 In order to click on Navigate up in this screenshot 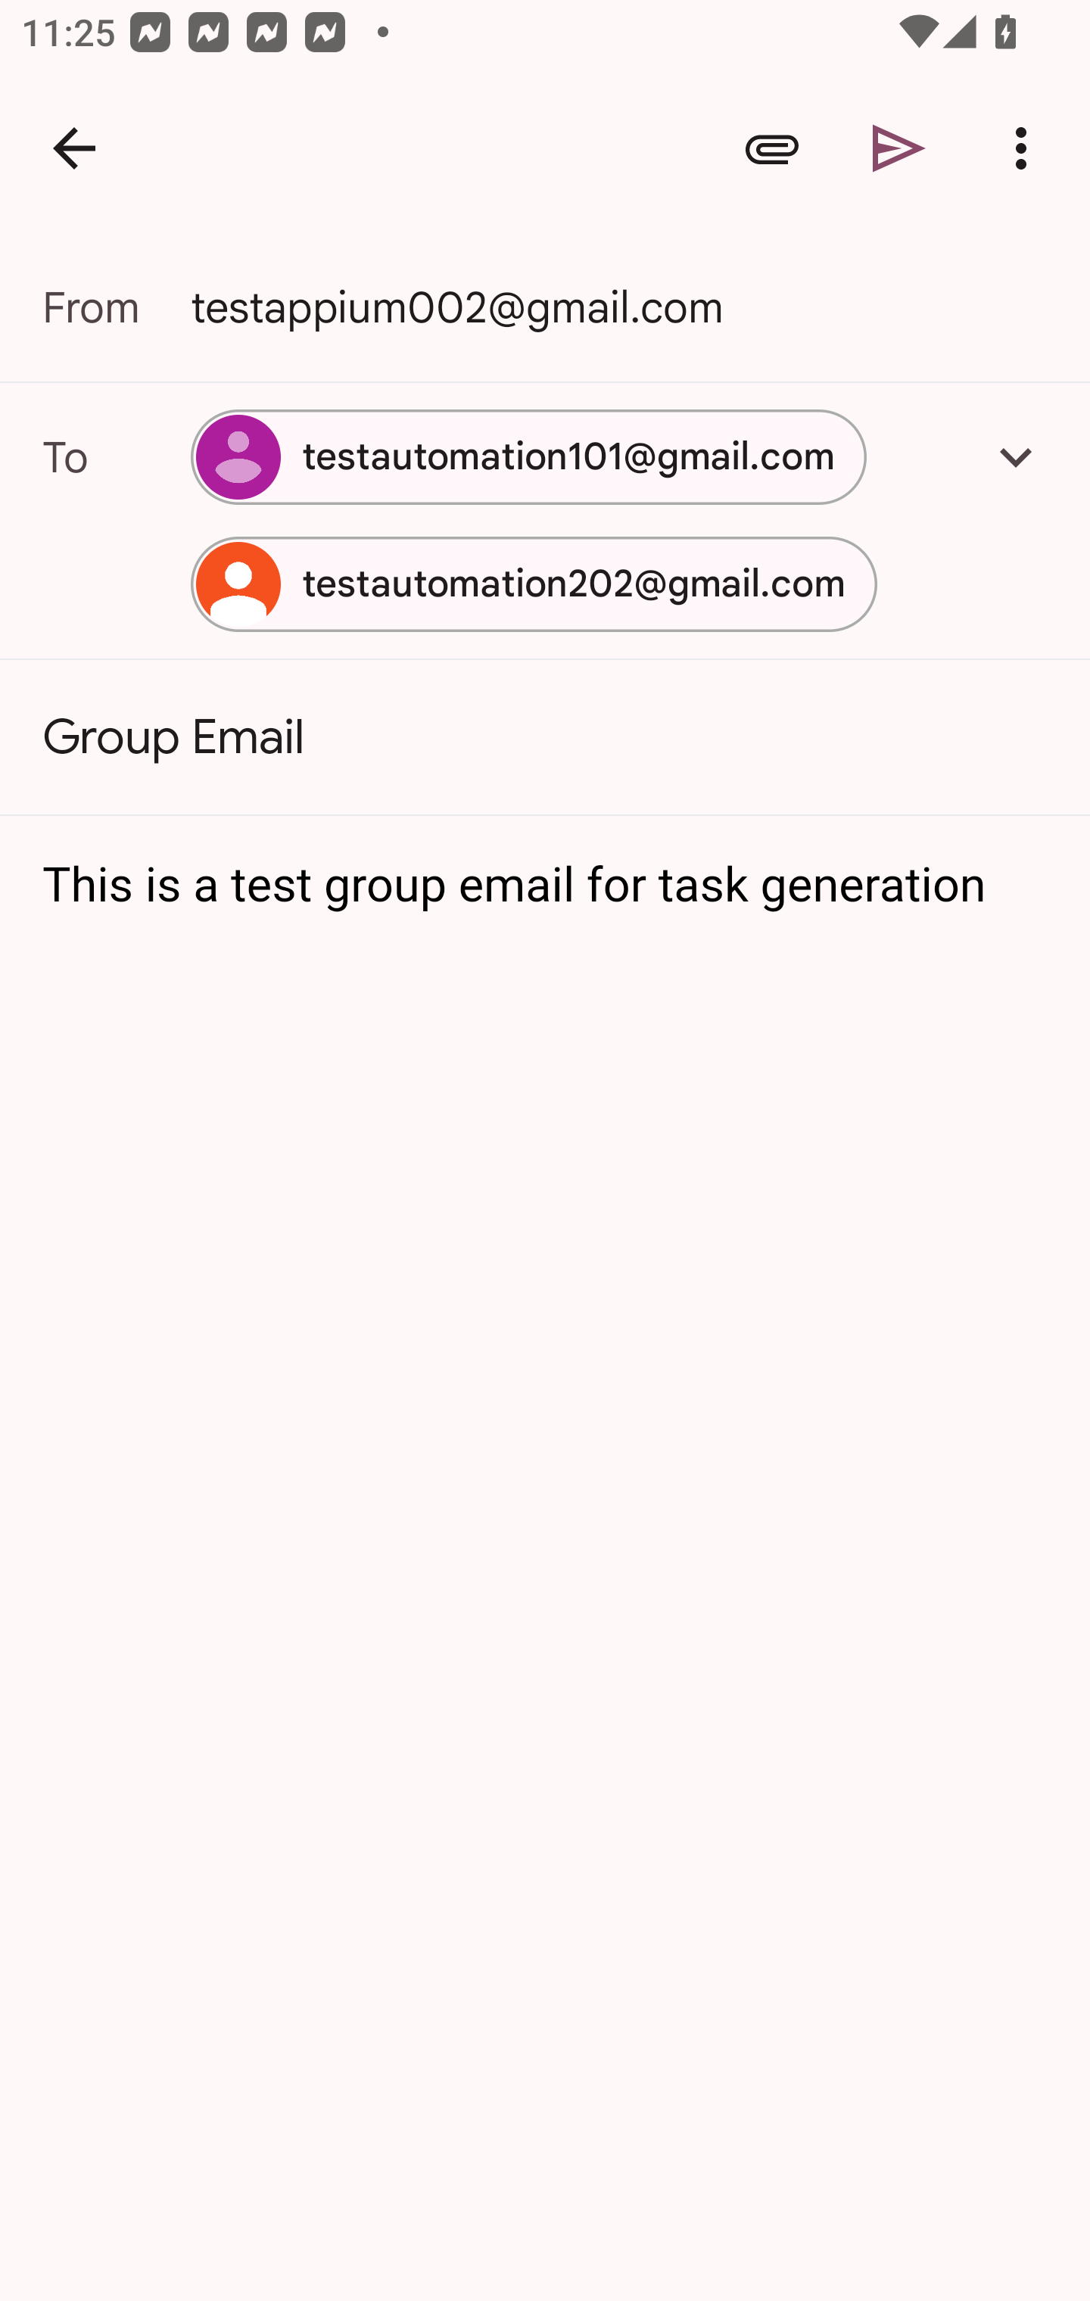, I will do `click(74, 148)`.